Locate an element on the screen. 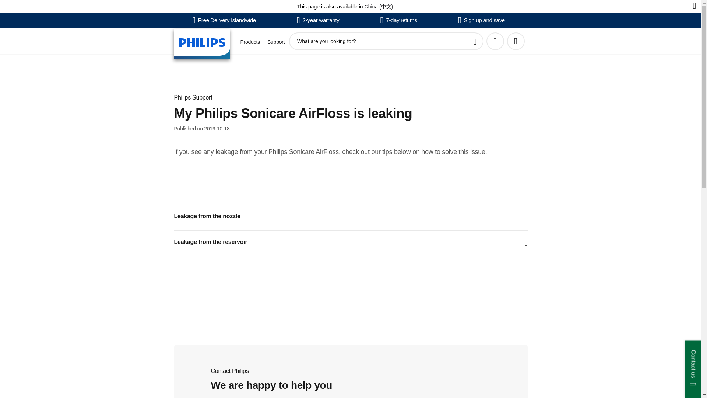  Products is located at coordinates (250, 42).